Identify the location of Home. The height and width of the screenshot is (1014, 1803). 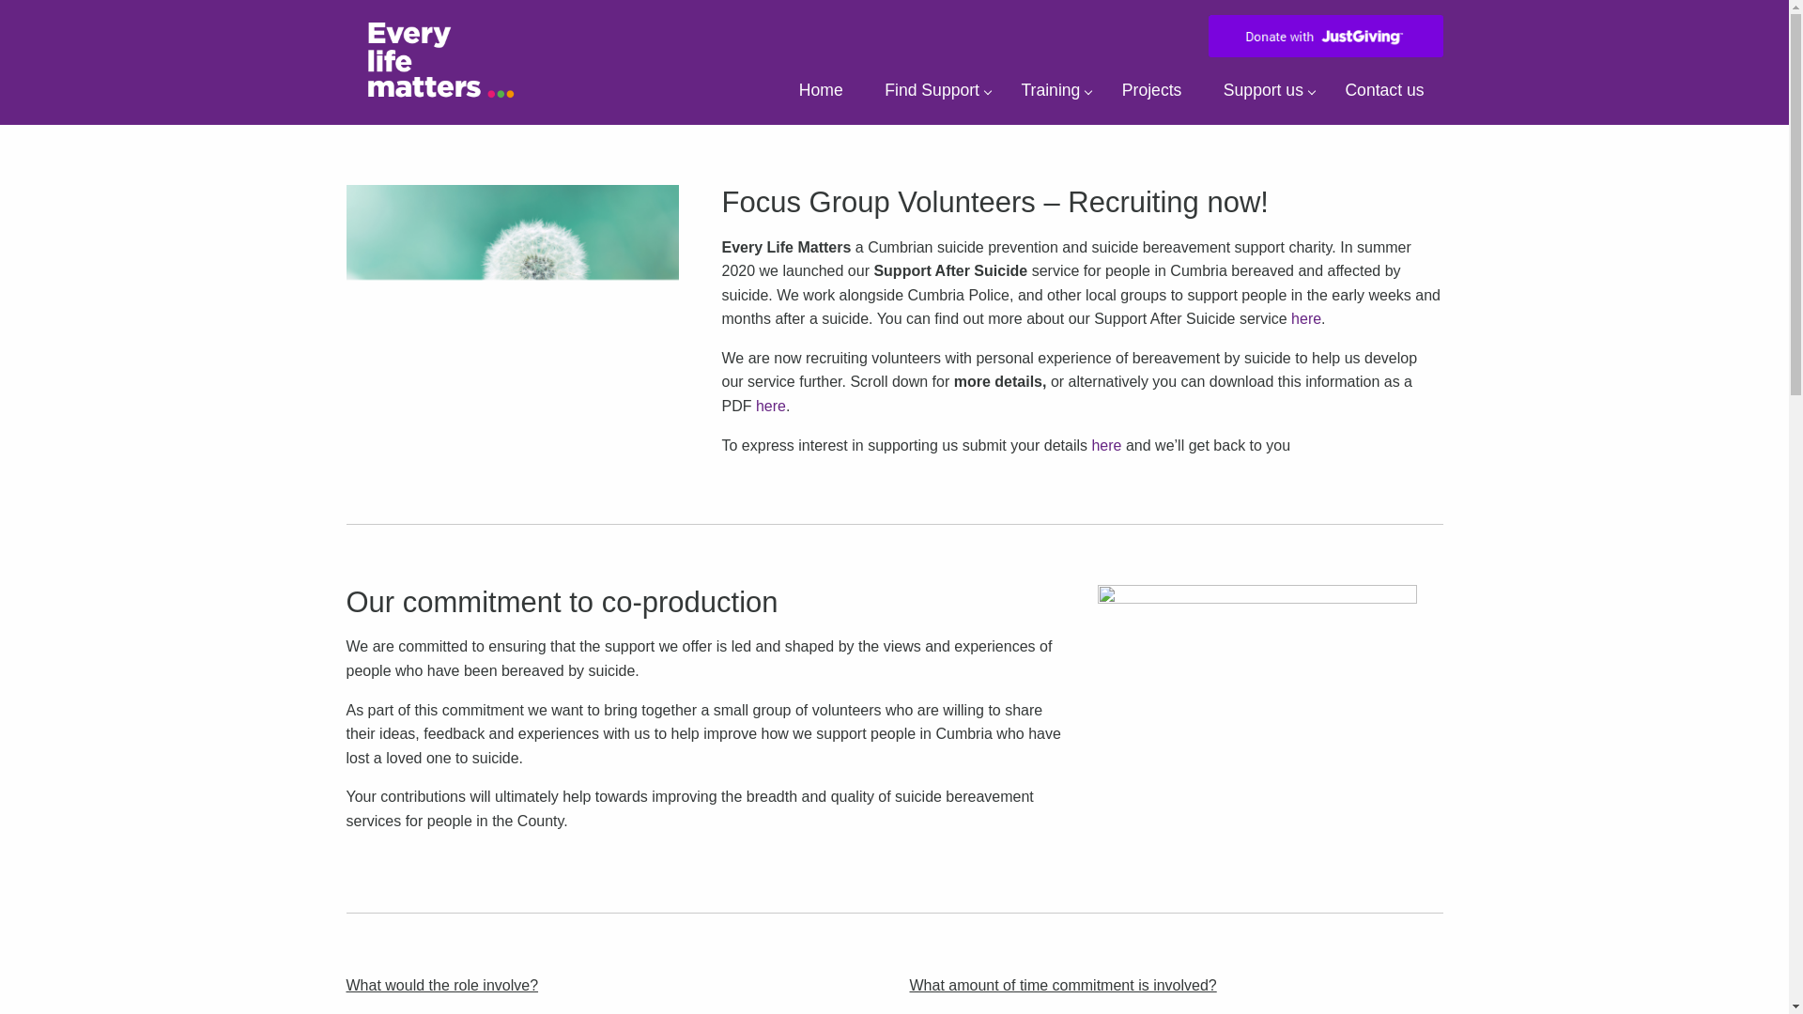
(821, 94).